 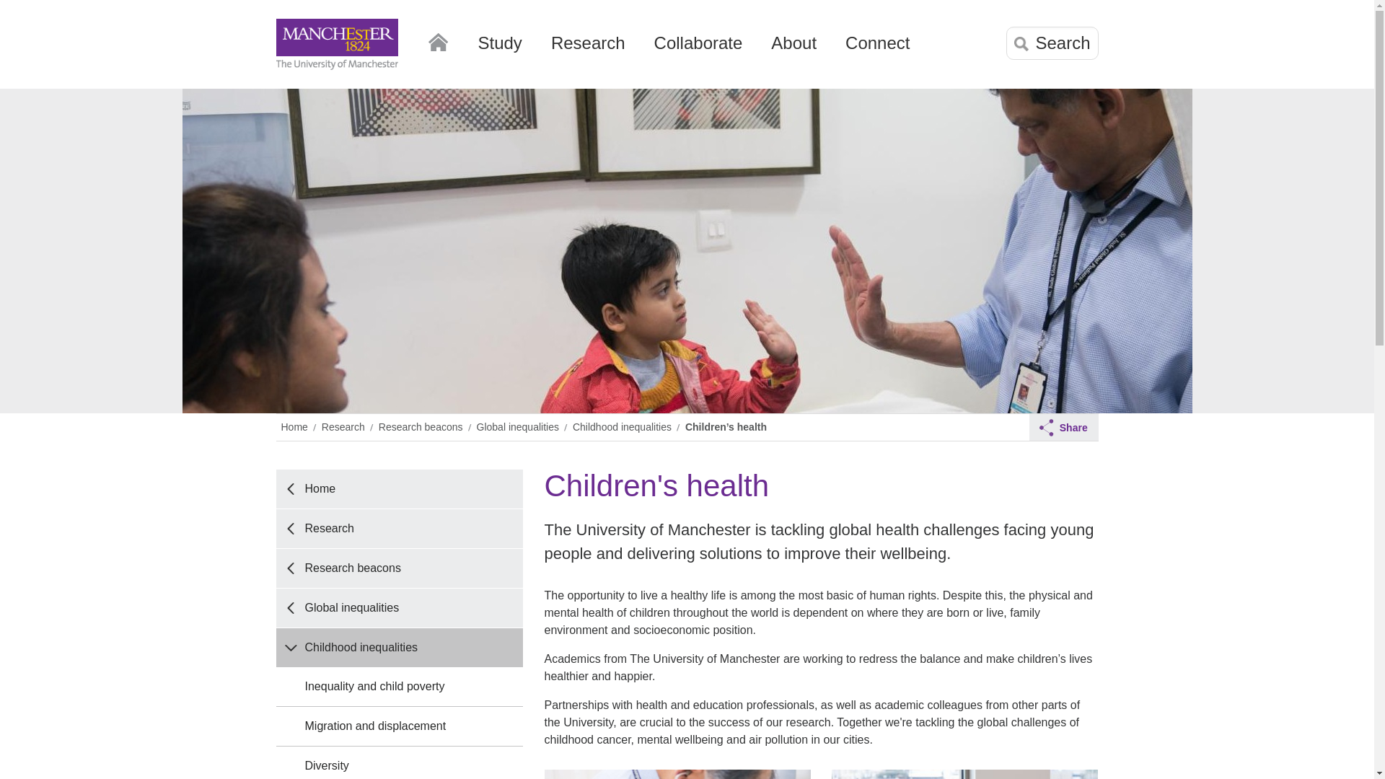 I want to click on Study, so click(x=499, y=48).